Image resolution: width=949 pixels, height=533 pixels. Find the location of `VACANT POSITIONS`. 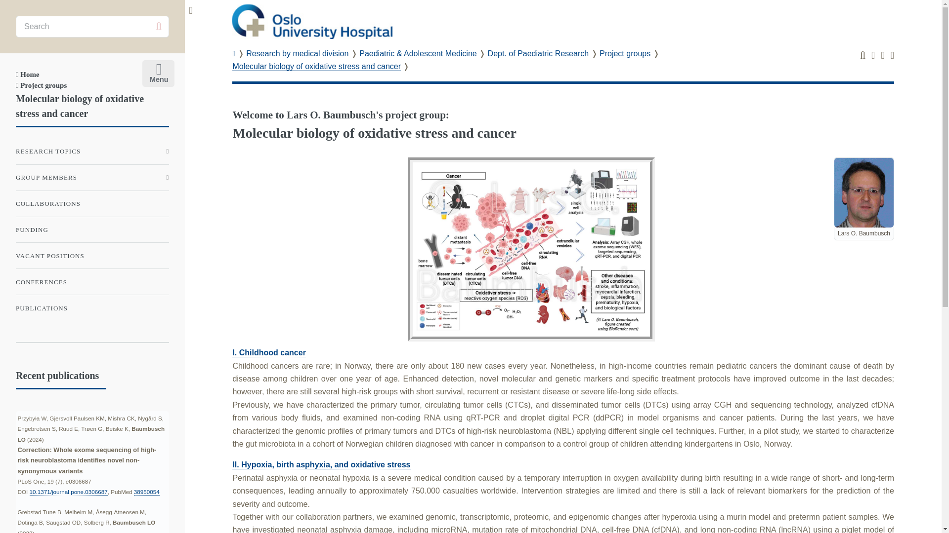

VACANT POSITIONS is located at coordinates (92, 256).